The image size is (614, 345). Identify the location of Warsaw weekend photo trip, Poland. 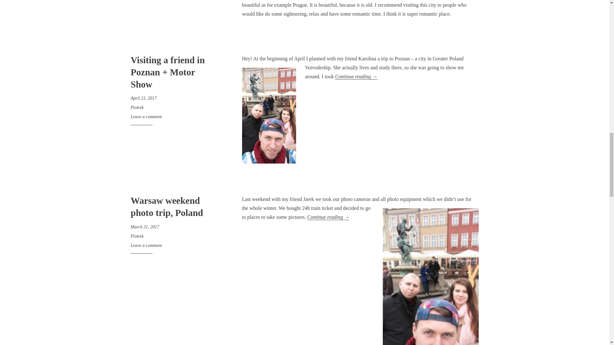
(166, 206).